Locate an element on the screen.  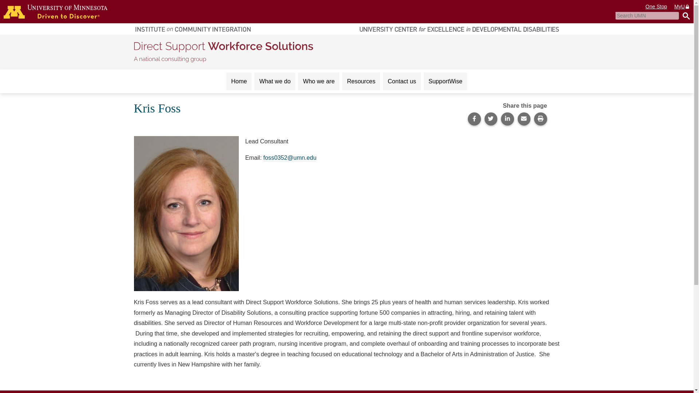
Share this page on Twitter. is located at coordinates (491, 119).